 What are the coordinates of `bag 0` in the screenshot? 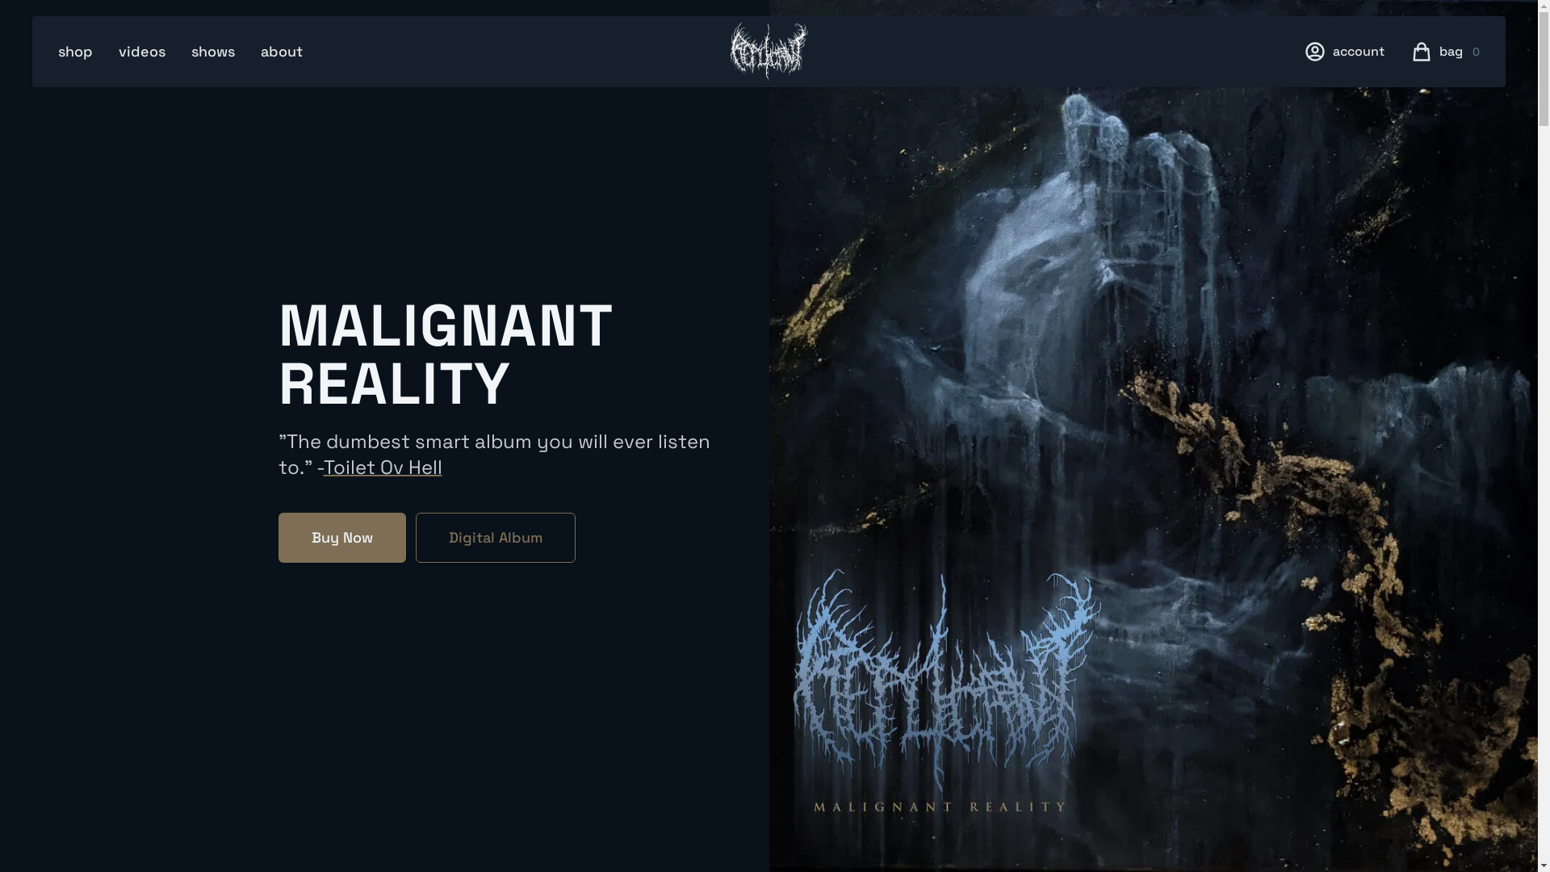 It's located at (1460, 52).